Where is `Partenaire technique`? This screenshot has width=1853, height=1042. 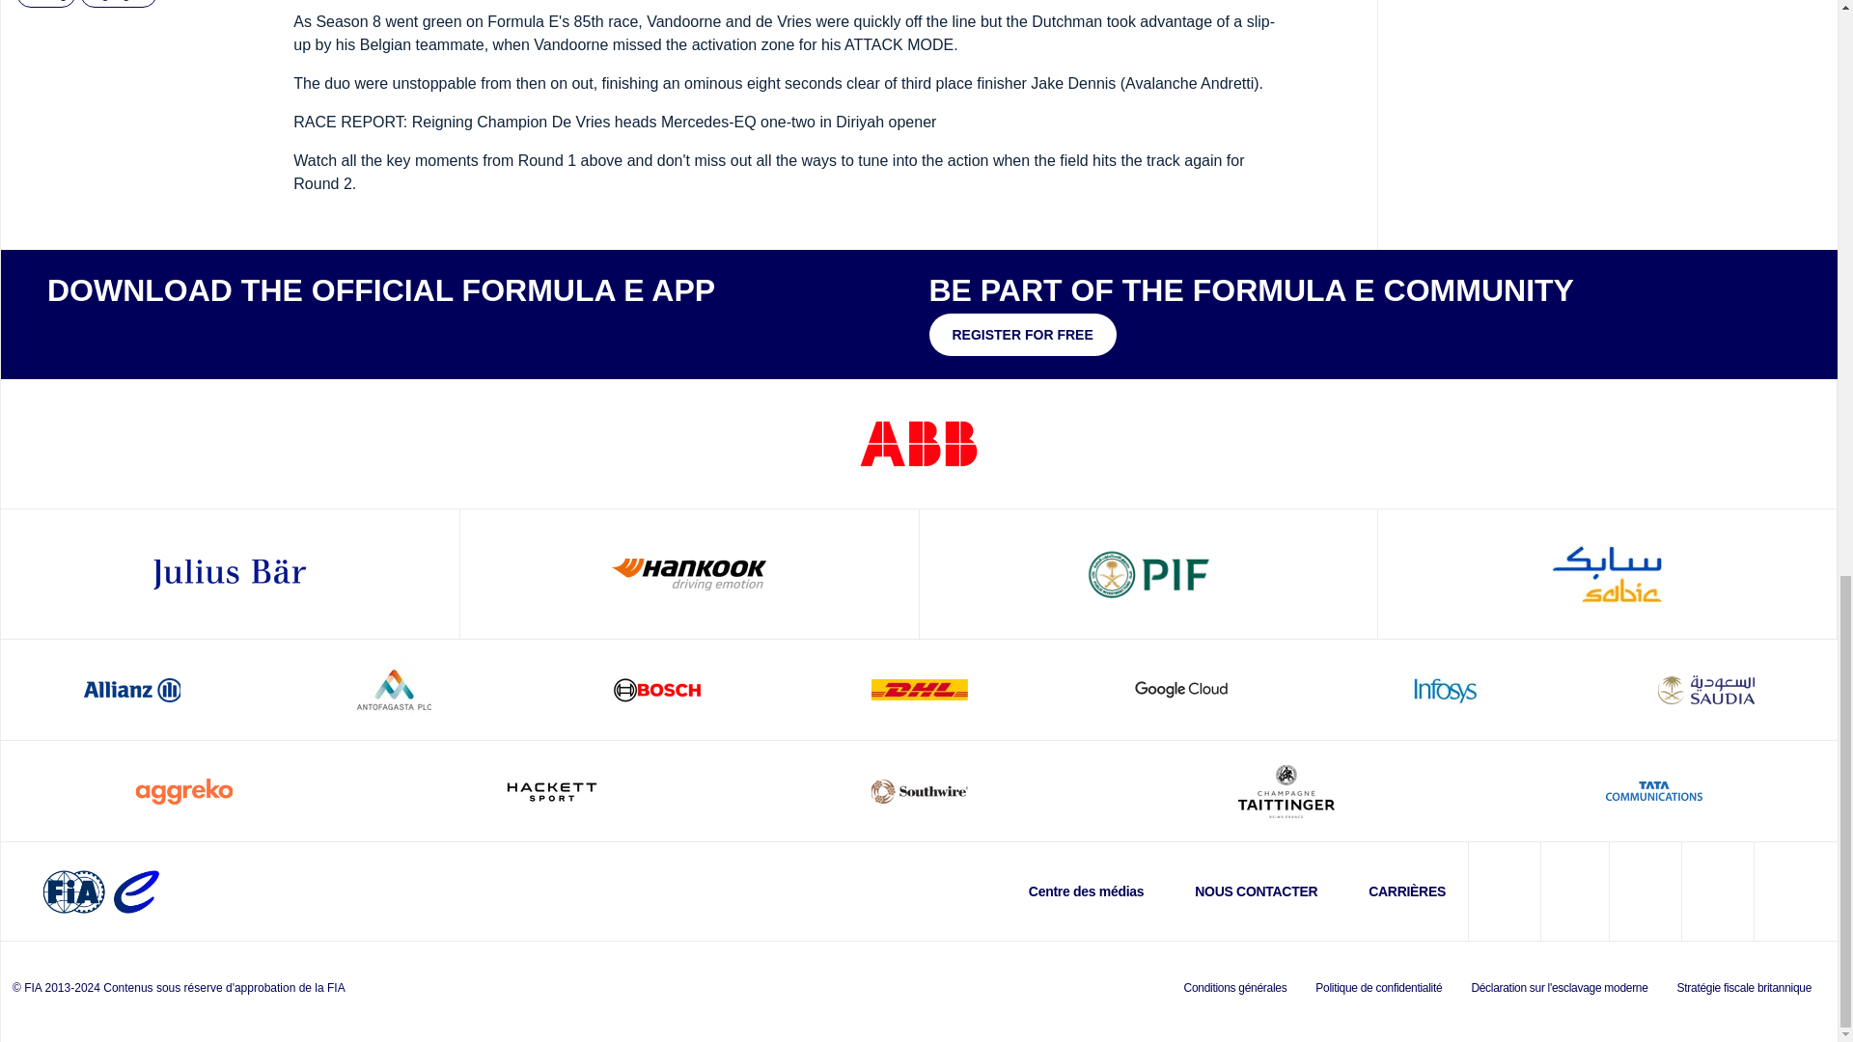 Partenaire technique is located at coordinates (689, 573).